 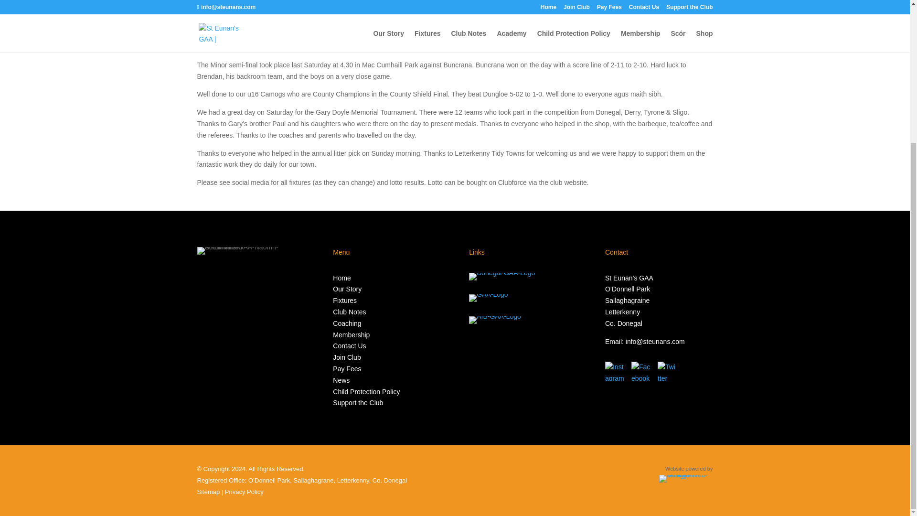 I want to click on Child Protection Policy, so click(x=366, y=392).